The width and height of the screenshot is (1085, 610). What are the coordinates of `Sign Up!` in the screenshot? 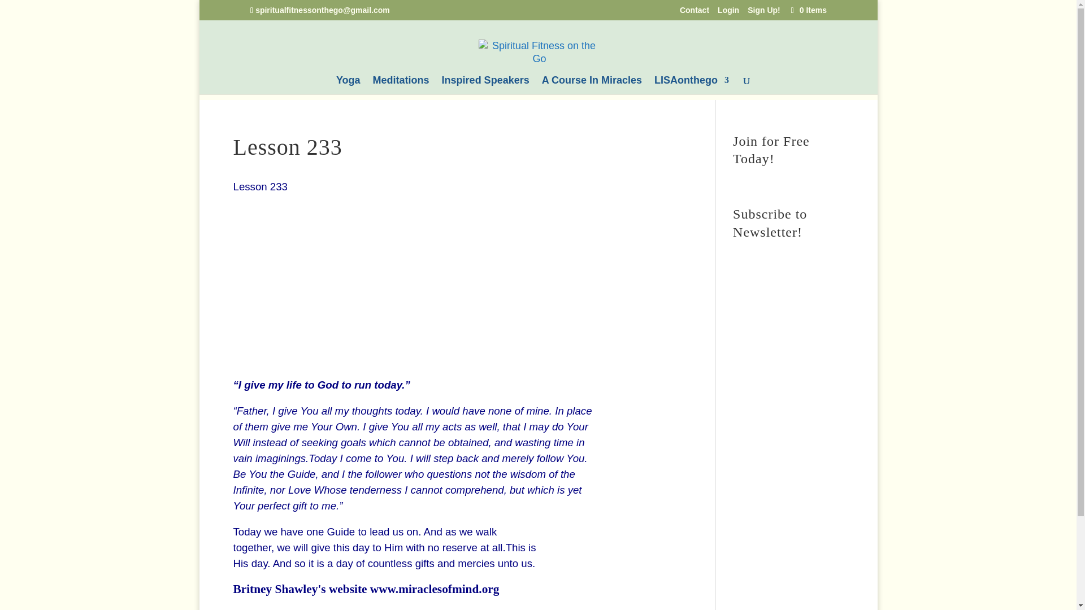 It's located at (763, 12).